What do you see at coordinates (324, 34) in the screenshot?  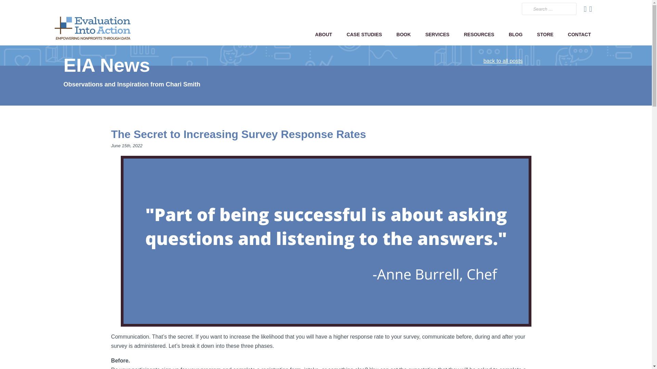 I see `ABOUT` at bounding box center [324, 34].